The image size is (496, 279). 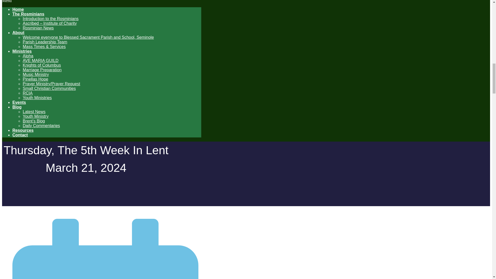 What do you see at coordinates (28, 14) in the screenshot?
I see `The Rosminians` at bounding box center [28, 14].